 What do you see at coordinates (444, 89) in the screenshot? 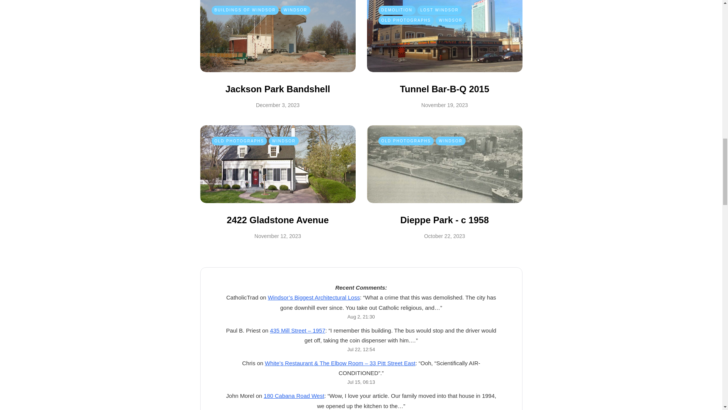
I see `Tunnel Bar-B-Q 2015` at bounding box center [444, 89].